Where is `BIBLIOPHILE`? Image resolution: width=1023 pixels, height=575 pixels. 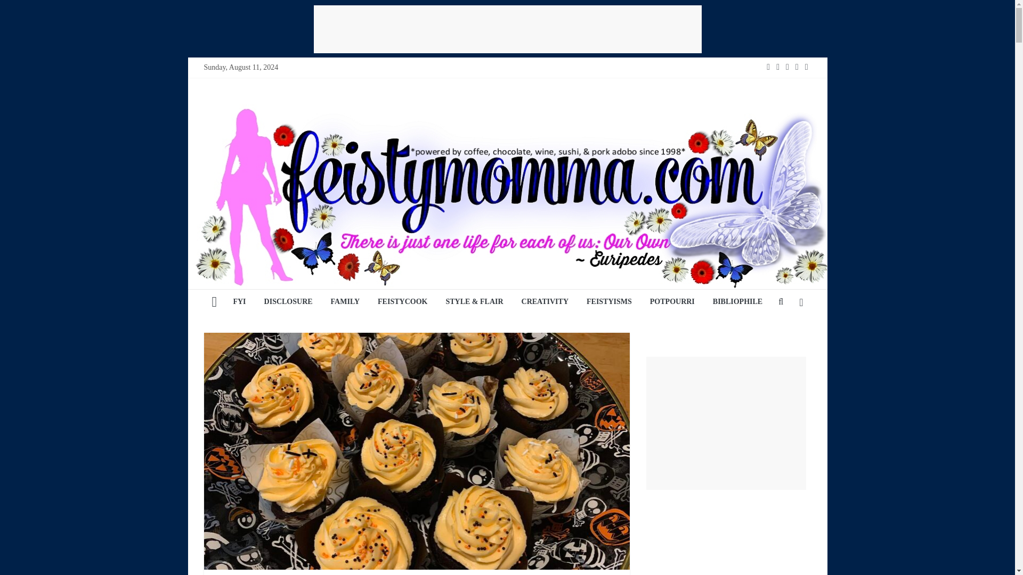 BIBLIOPHILE is located at coordinates (737, 302).